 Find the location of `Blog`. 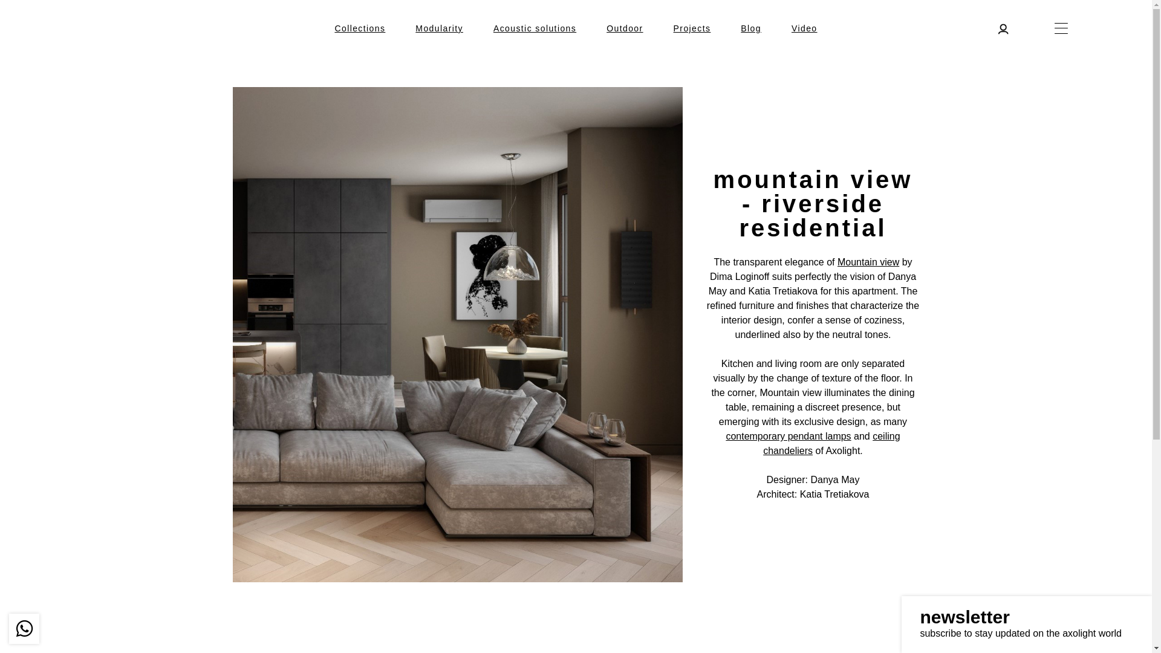

Blog is located at coordinates (751, 28).